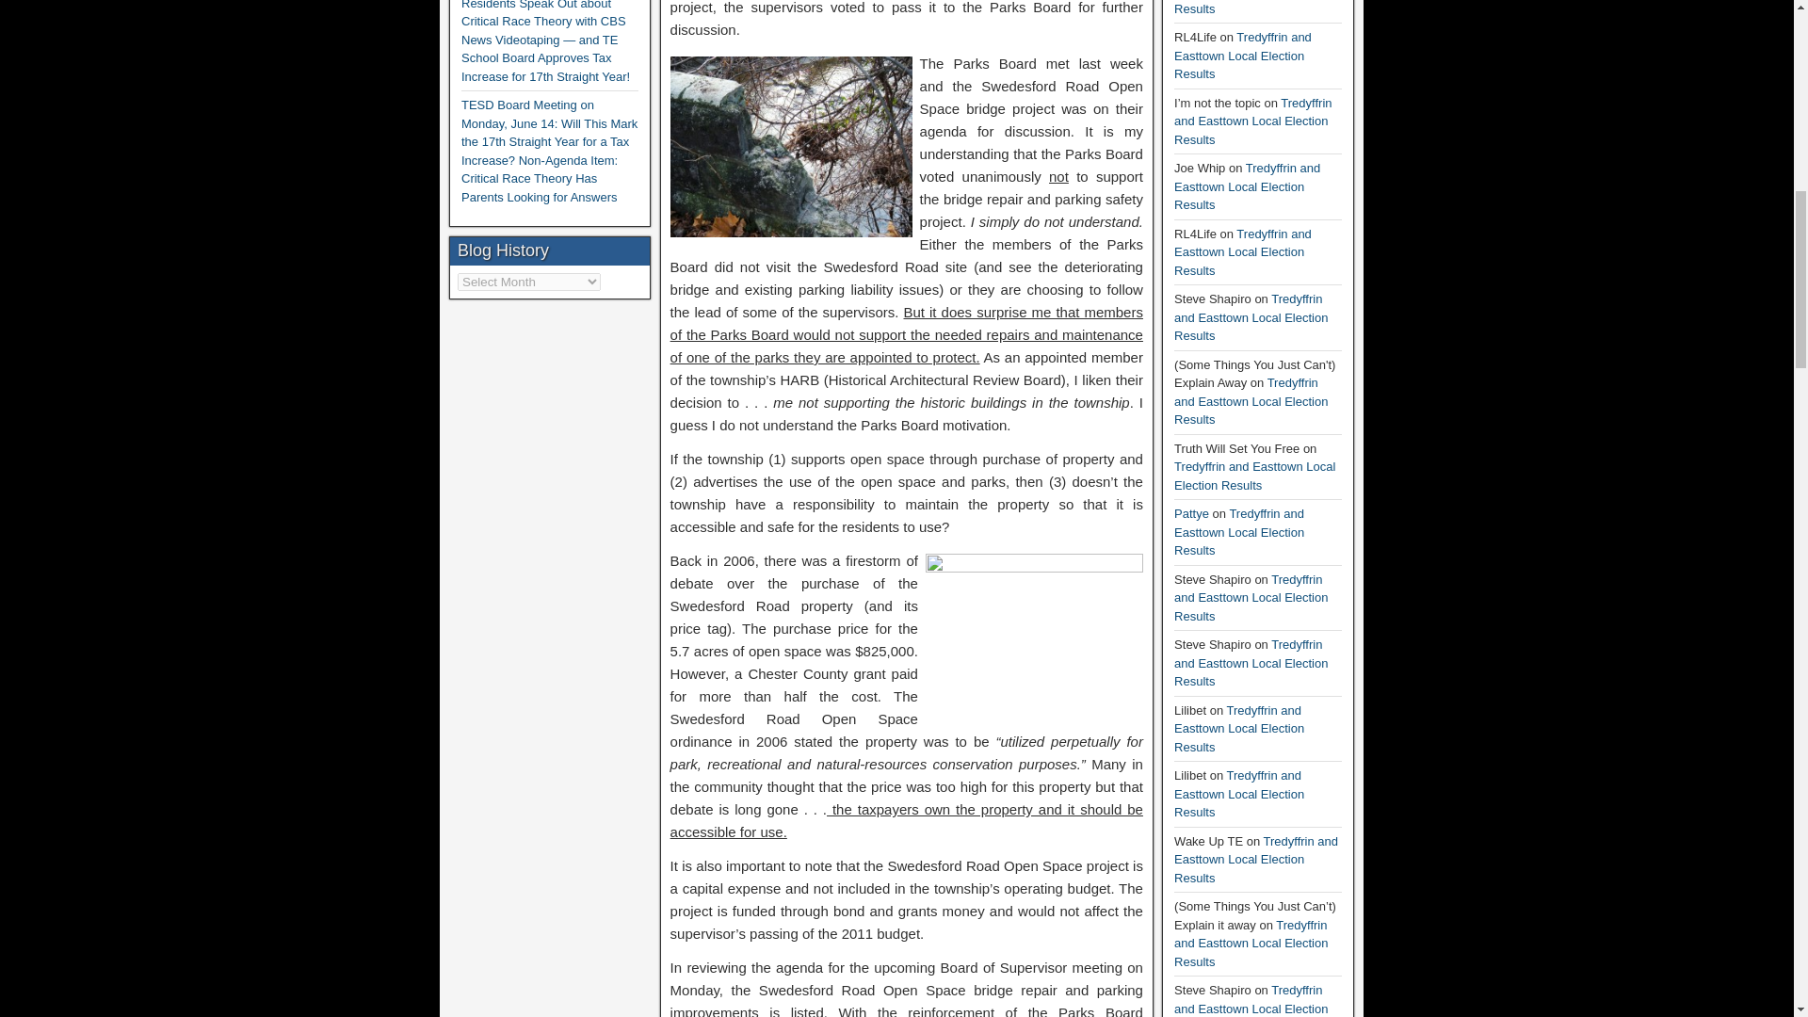 This screenshot has height=1017, width=1808. Describe the element at coordinates (1034, 635) in the screenshot. I see `Swedesford Road park guard rail` at that location.